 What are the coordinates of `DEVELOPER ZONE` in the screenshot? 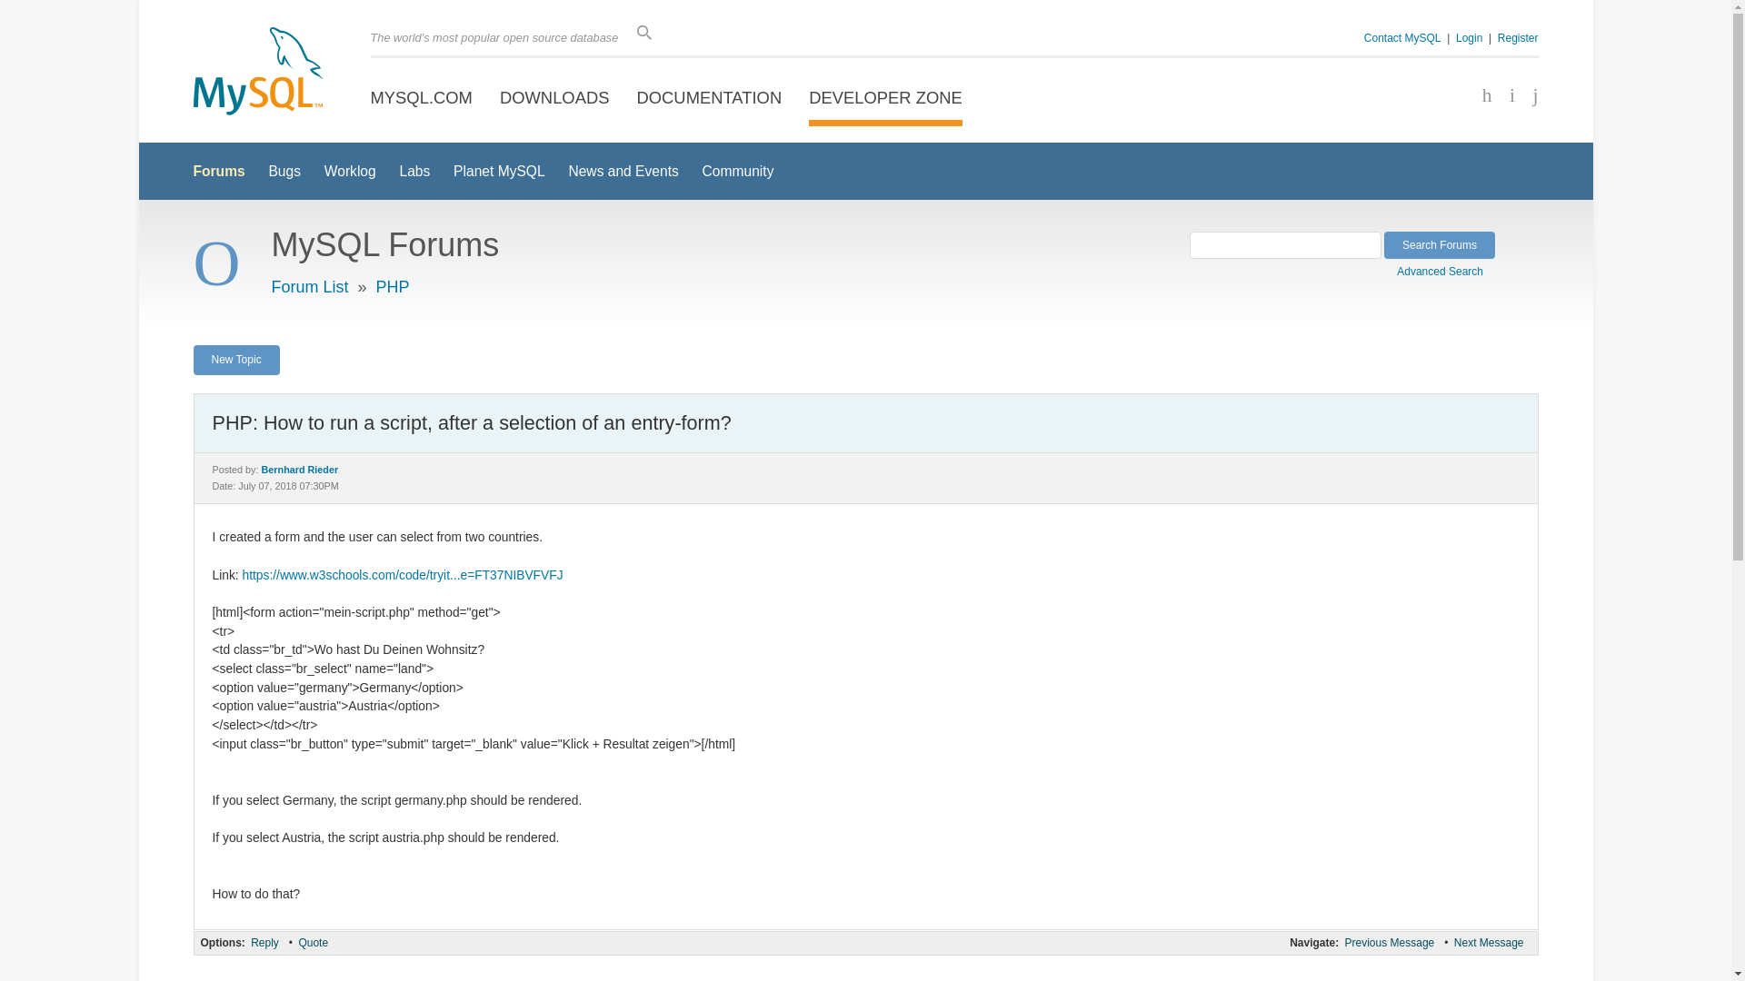 It's located at (885, 98).